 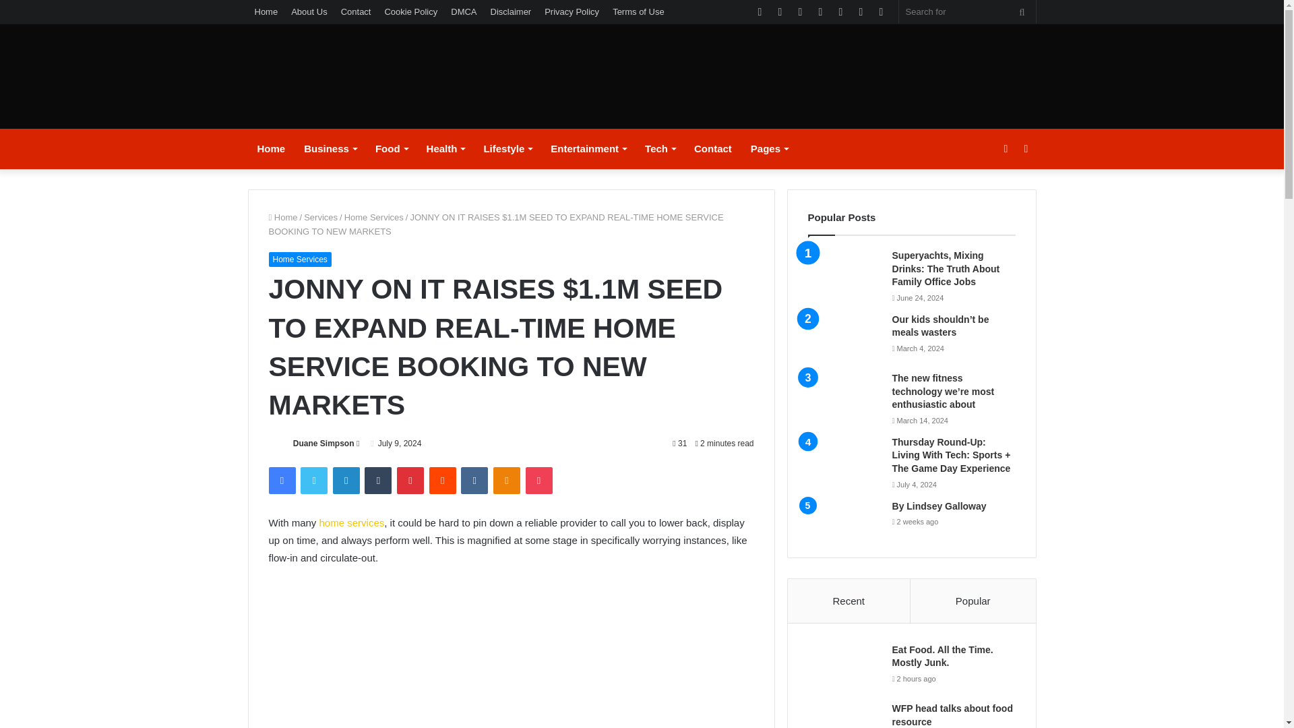 What do you see at coordinates (506, 481) in the screenshot?
I see `Odnoklassniki` at bounding box center [506, 481].